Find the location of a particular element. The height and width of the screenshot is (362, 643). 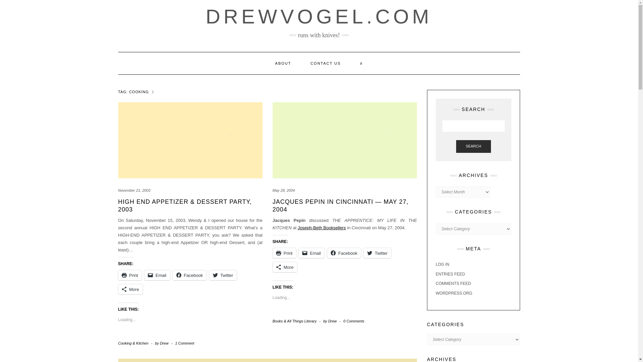

Click to share on Twitter is located at coordinates (223, 275).